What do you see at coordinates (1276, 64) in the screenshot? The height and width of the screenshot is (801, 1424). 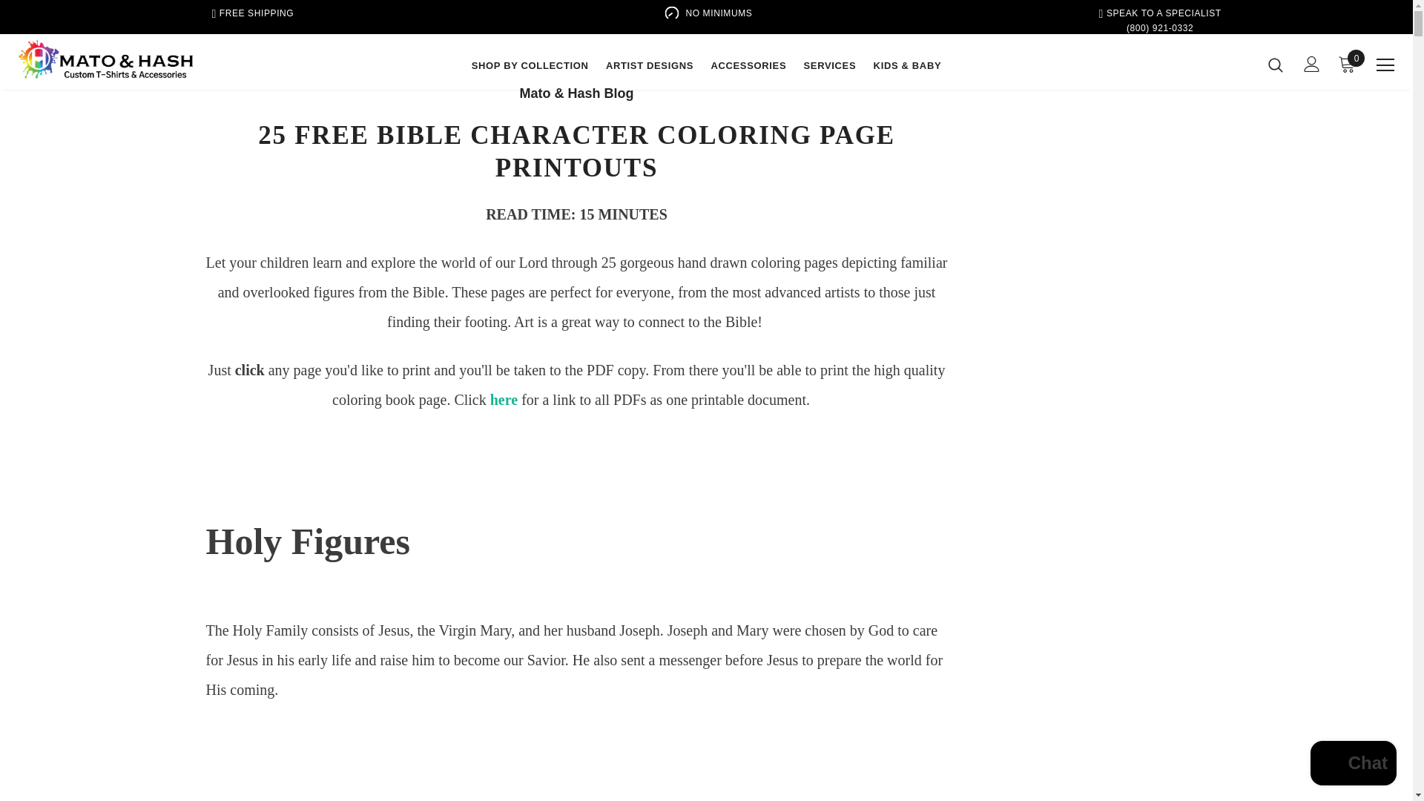 I see `Search Icon` at bounding box center [1276, 64].